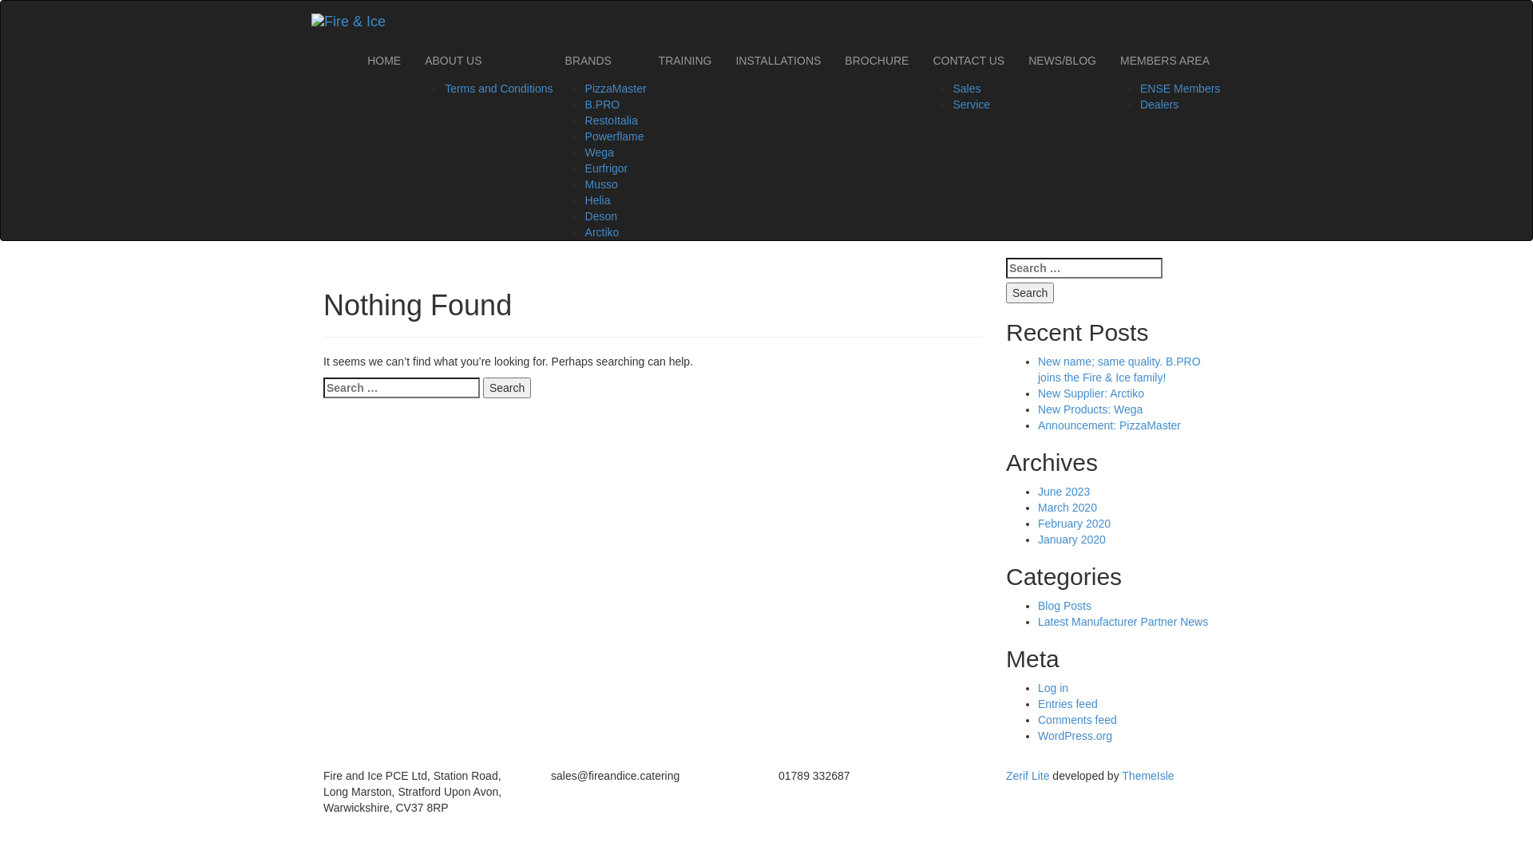 Image resolution: width=1533 pixels, height=862 pixels. Describe the element at coordinates (602, 232) in the screenshot. I see `Arctiko` at that location.